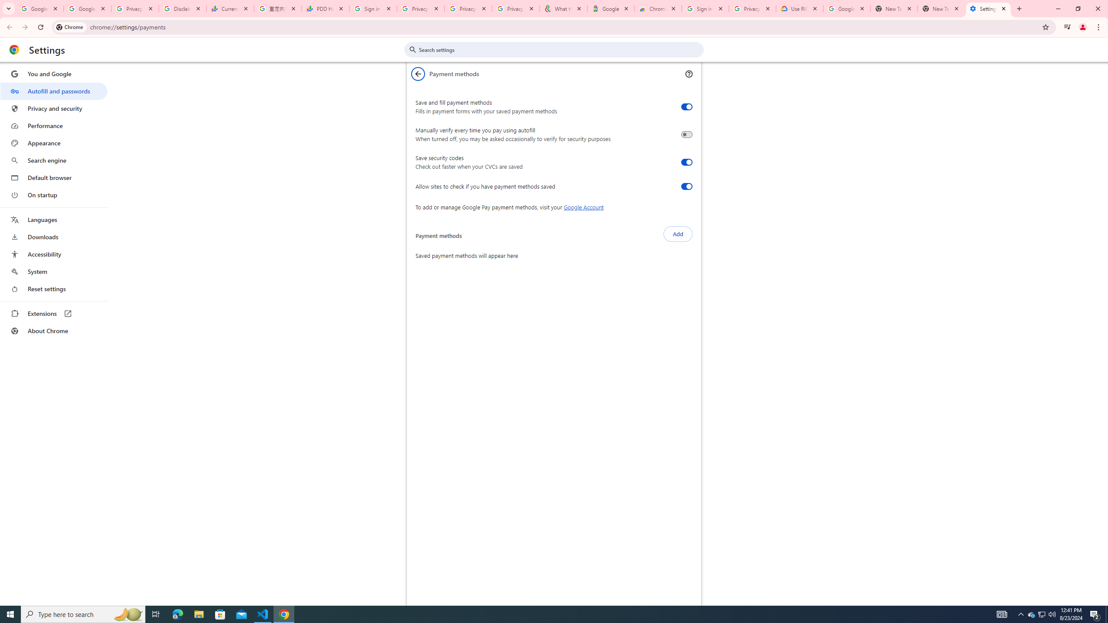 The image size is (1108, 623). What do you see at coordinates (560, 49) in the screenshot?
I see `Search settings` at bounding box center [560, 49].